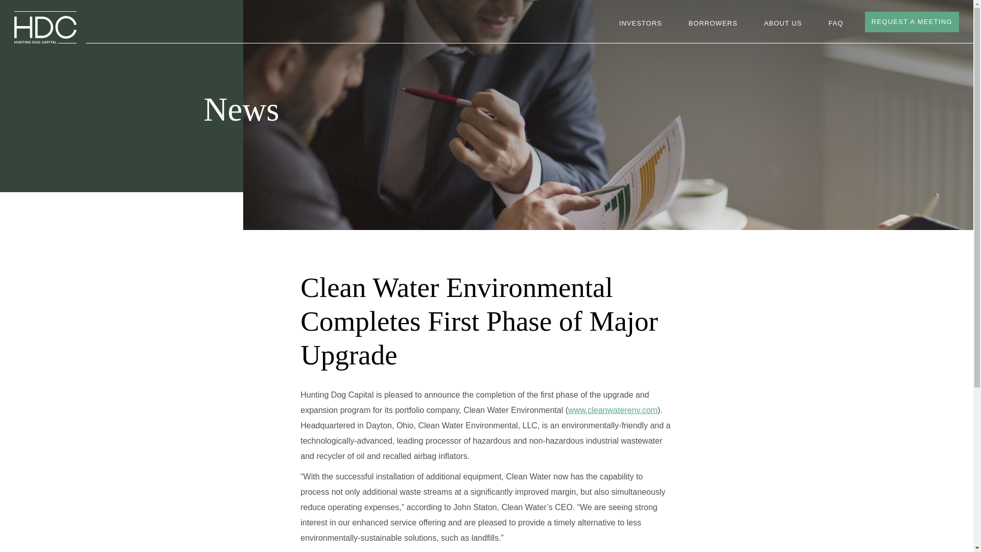  I want to click on INVESTORS, so click(641, 24).